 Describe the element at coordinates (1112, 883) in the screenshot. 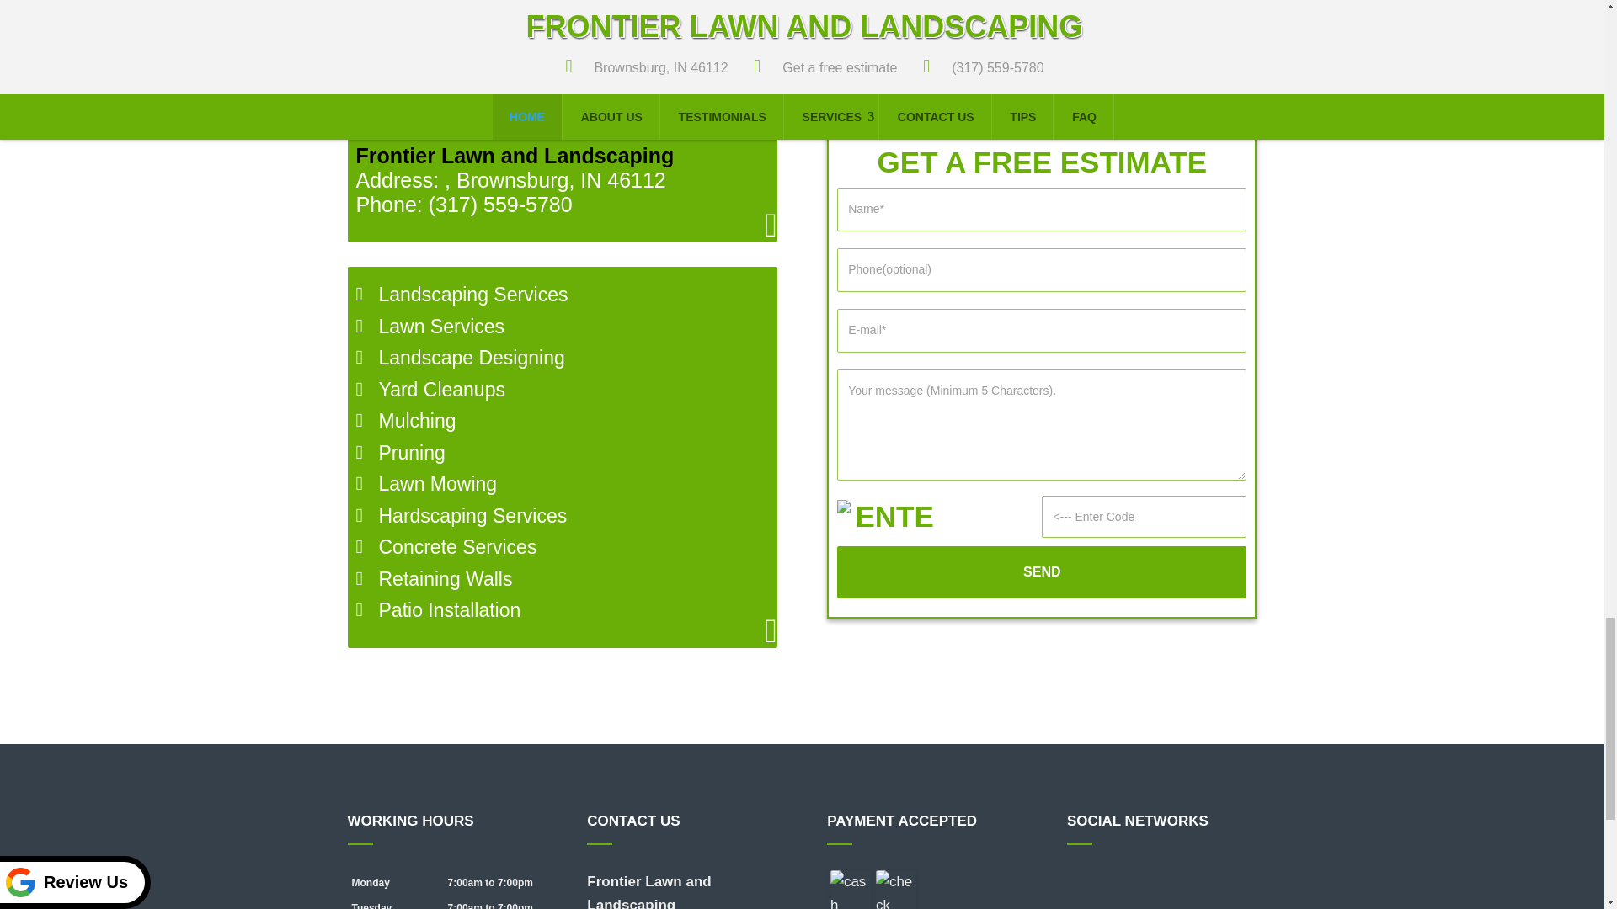

I see `Check company profile on google` at that location.